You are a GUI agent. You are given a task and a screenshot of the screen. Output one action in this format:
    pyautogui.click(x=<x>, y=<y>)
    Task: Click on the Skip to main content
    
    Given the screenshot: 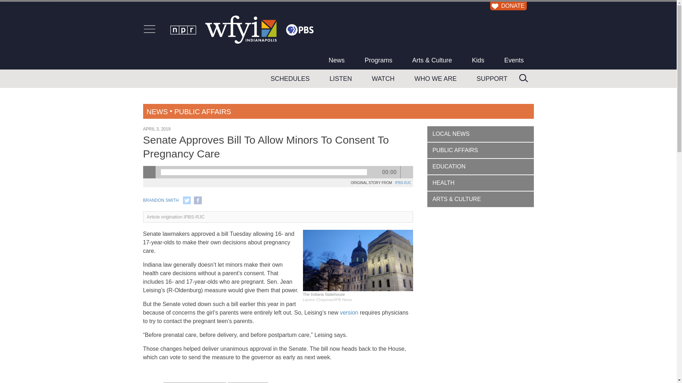 What is the action you would take?
    pyautogui.click(x=26, y=4)
    